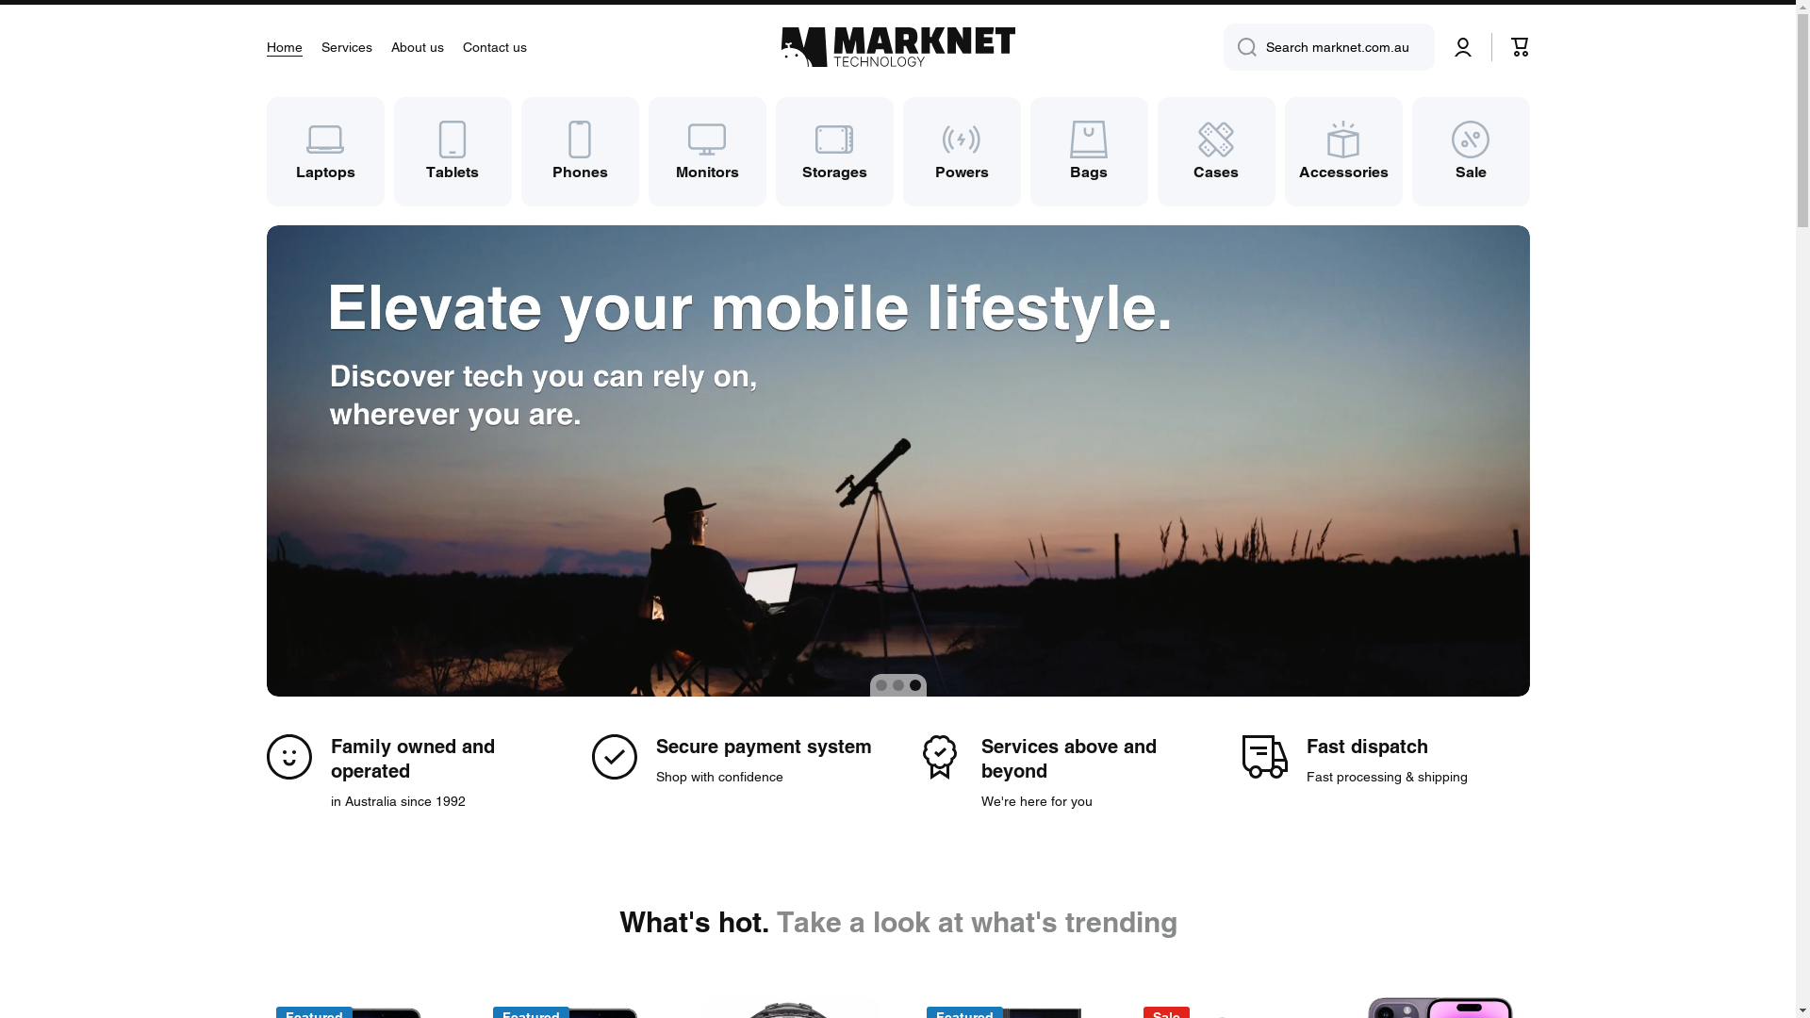 This screenshot has width=1810, height=1018. What do you see at coordinates (1463, 47) in the screenshot?
I see `Log in` at bounding box center [1463, 47].